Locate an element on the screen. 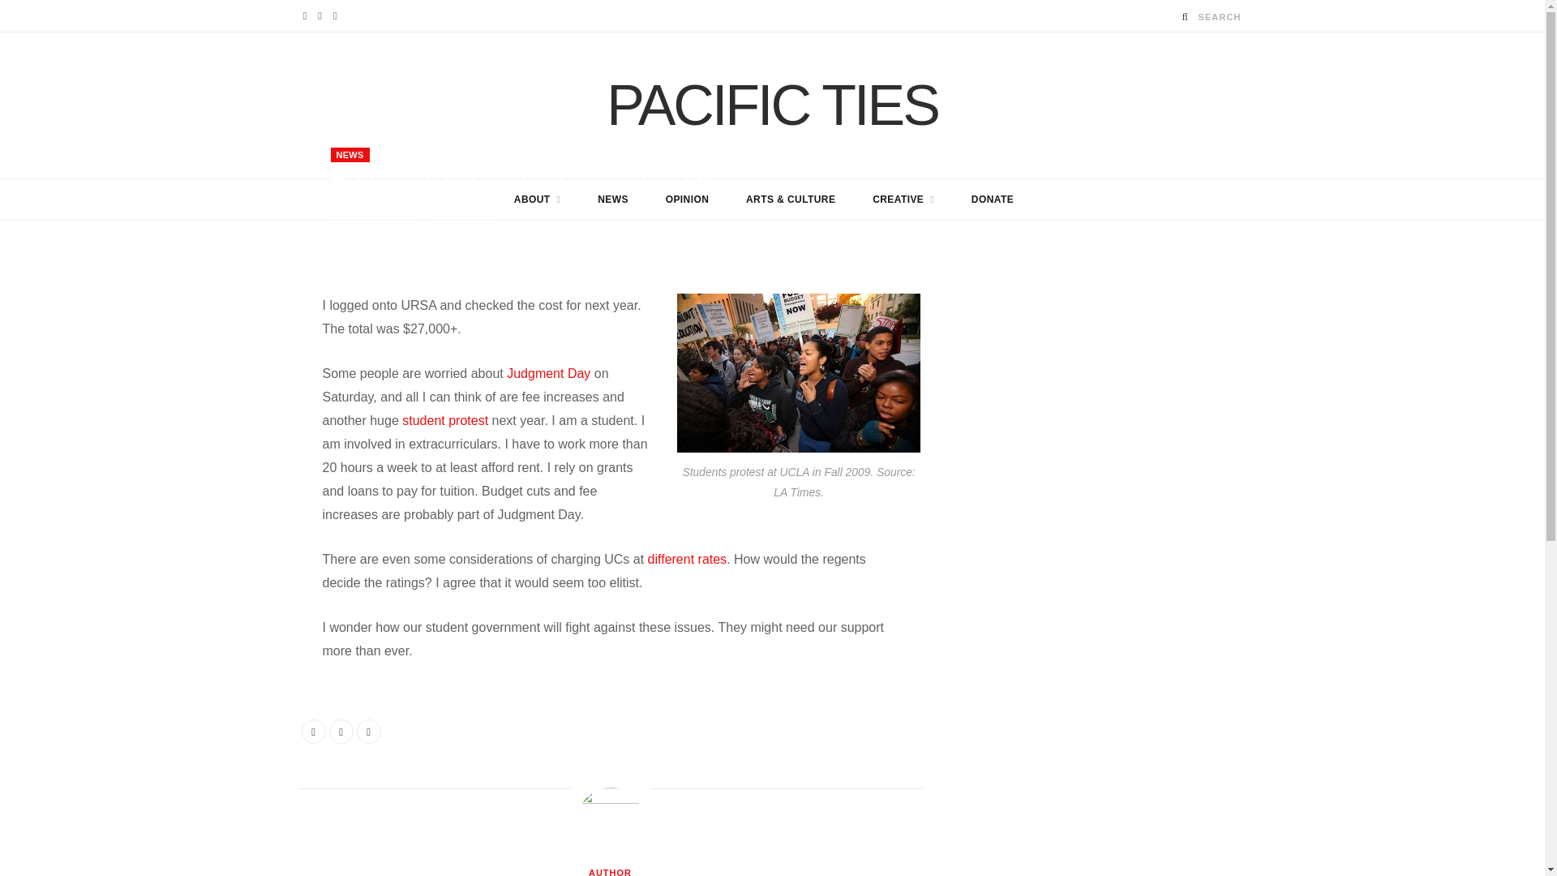 The height and width of the screenshot is (876, 1557). Share on Facebook is located at coordinates (313, 731).